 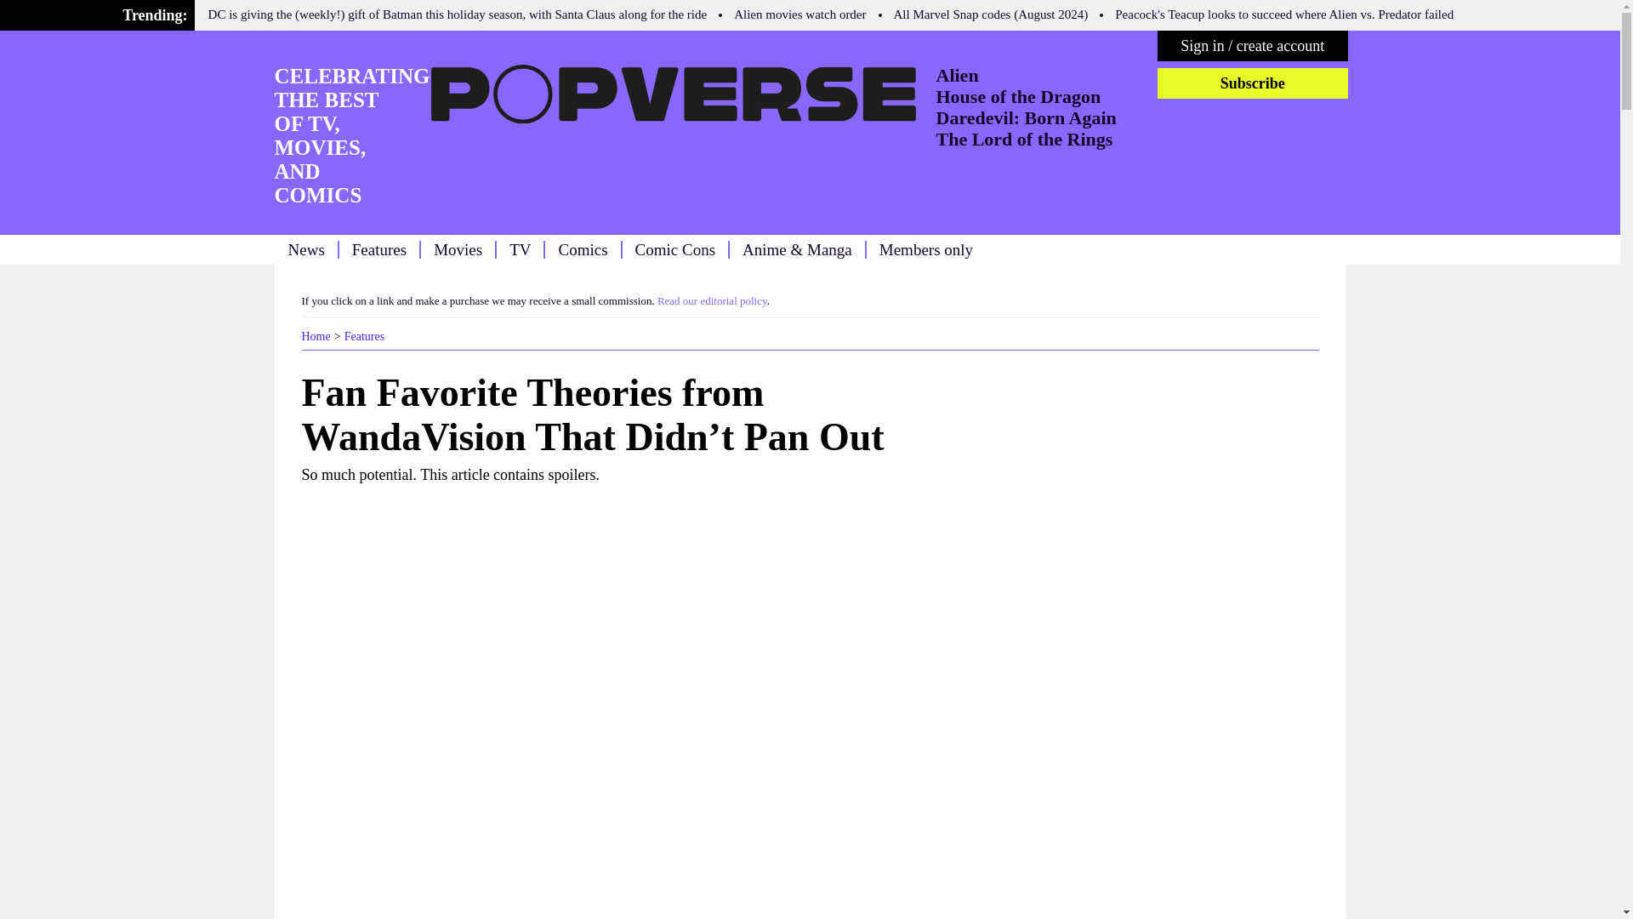 What do you see at coordinates (364, 335) in the screenshot?
I see `Features` at bounding box center [364, 335].